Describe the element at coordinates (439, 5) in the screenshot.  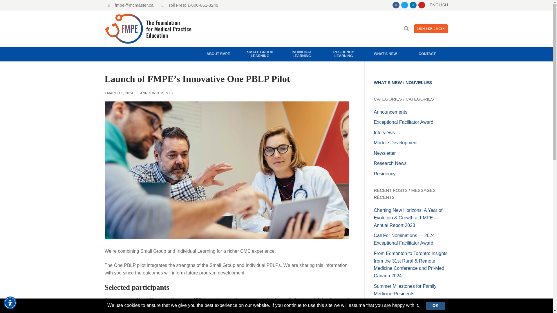
I see `English` at that location.